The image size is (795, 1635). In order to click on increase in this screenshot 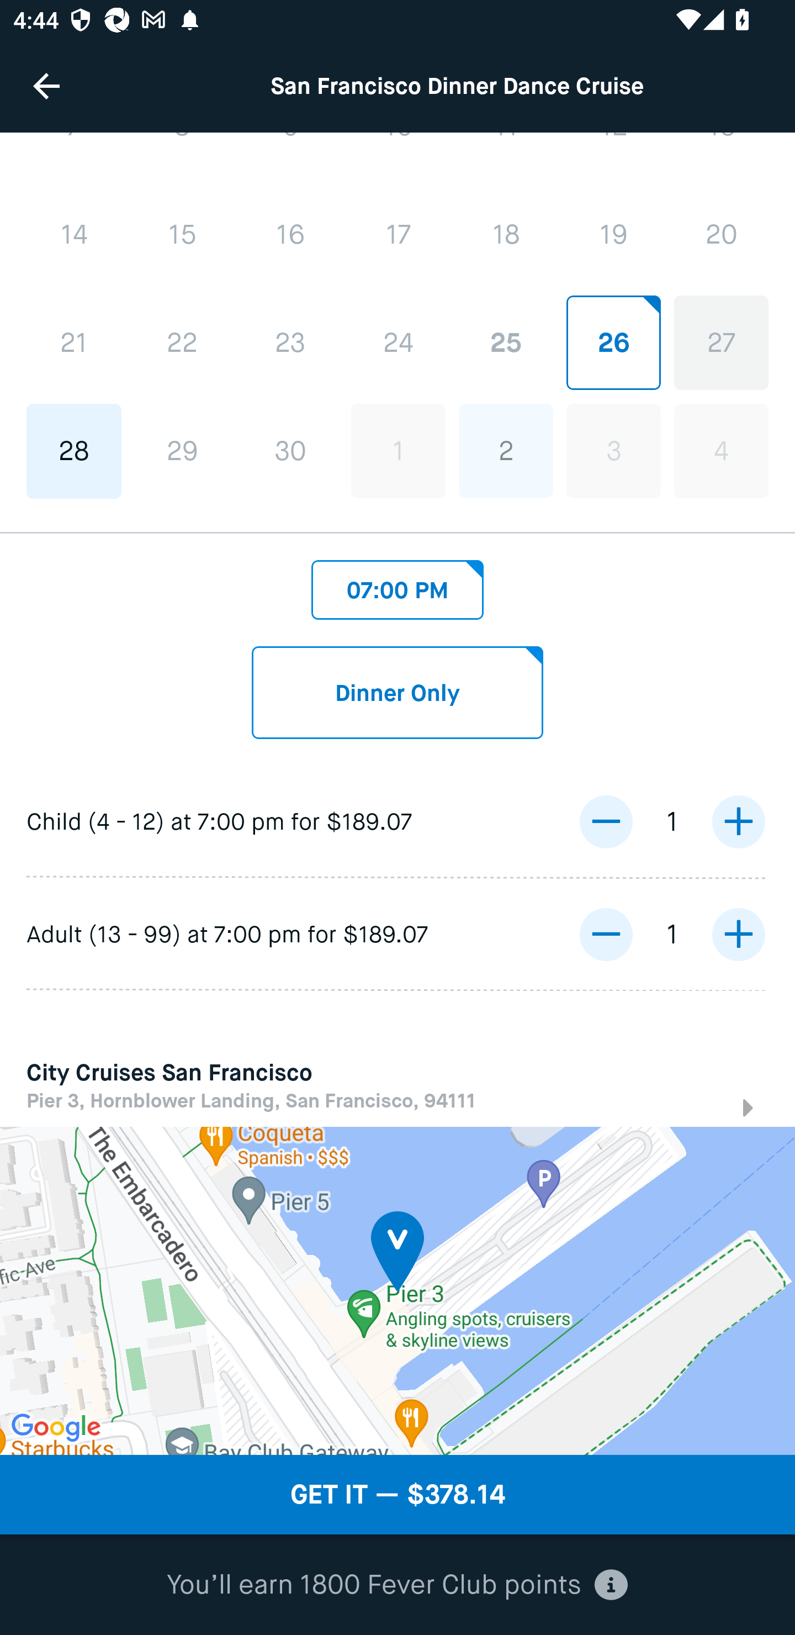, I will do `click(738, 821)`.